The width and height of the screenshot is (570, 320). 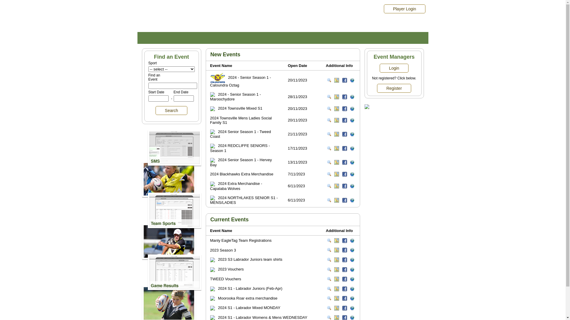 I want to click on Sign Up, so click(x=352, y=260).